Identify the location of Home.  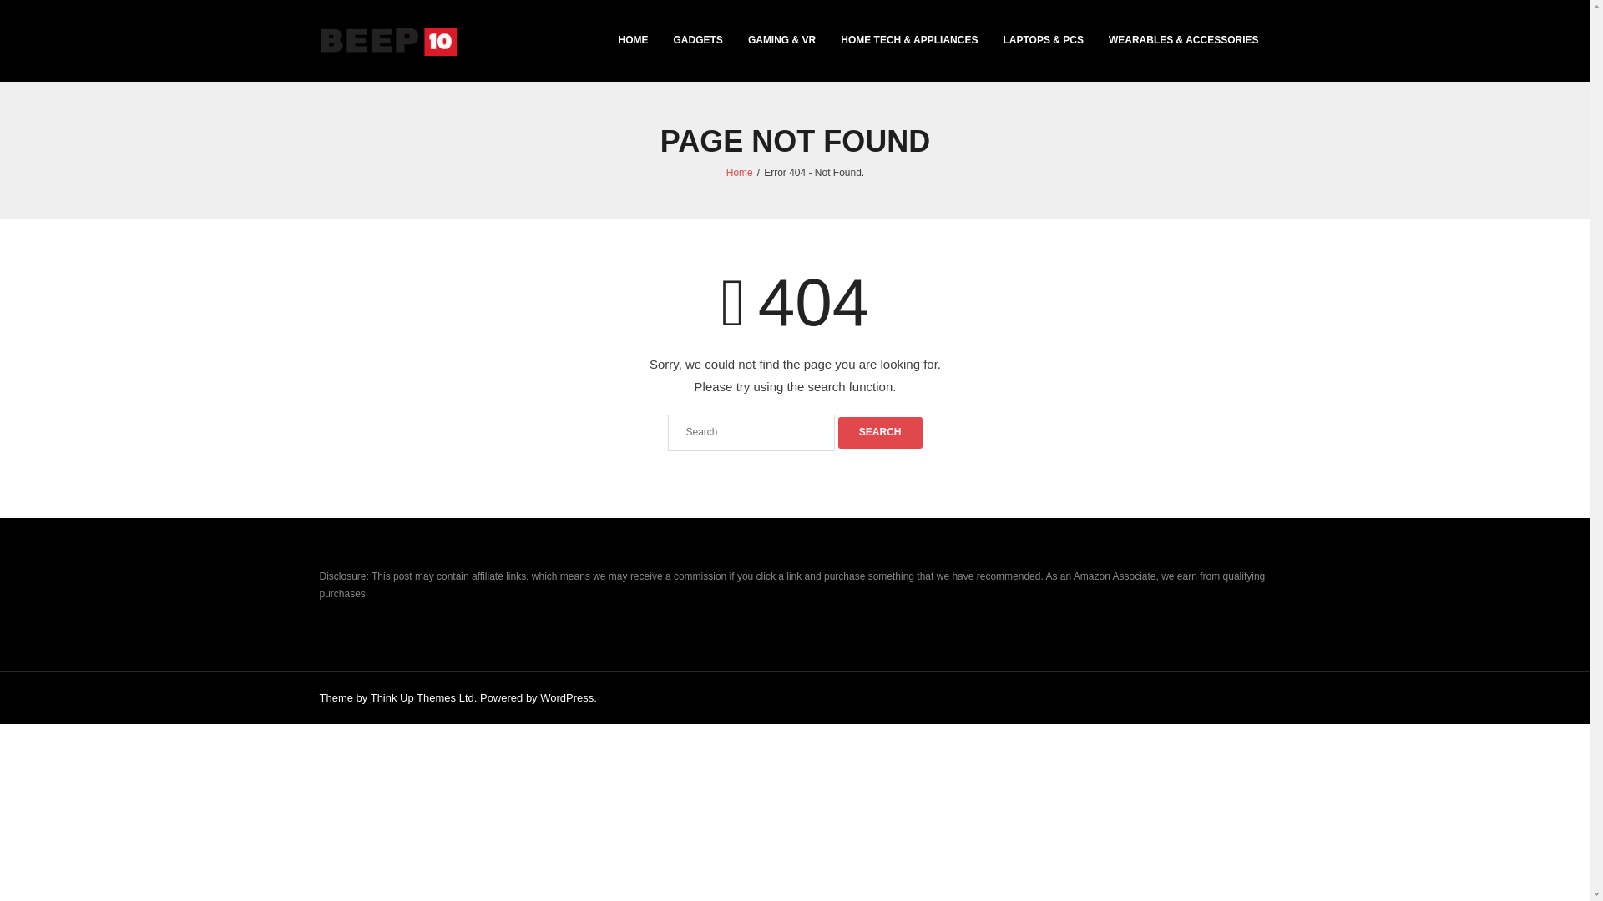
(740, 172).